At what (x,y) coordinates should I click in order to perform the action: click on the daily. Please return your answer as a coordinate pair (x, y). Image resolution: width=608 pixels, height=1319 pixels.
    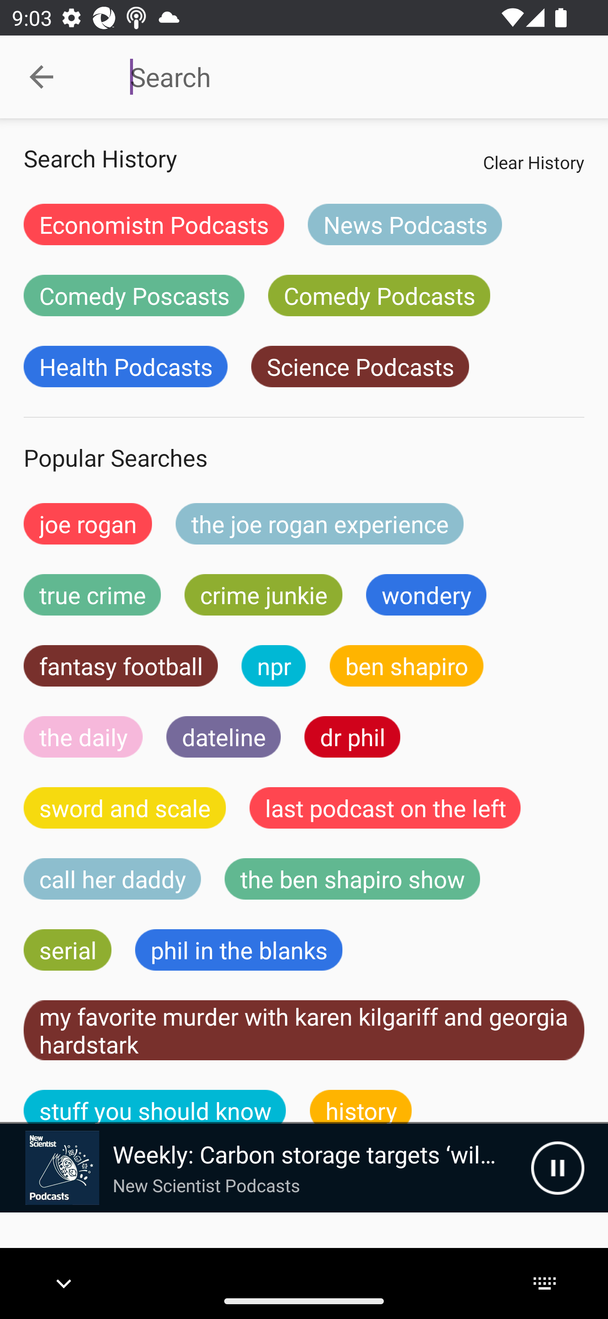
    Looking at the image, I should click on (83, 736).